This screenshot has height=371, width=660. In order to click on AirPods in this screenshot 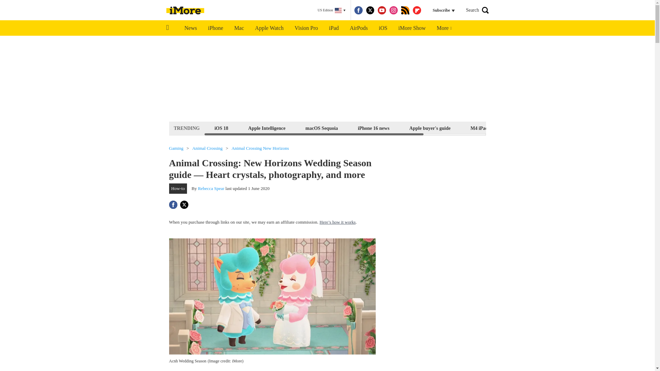, I will do `click(359, 28)`.